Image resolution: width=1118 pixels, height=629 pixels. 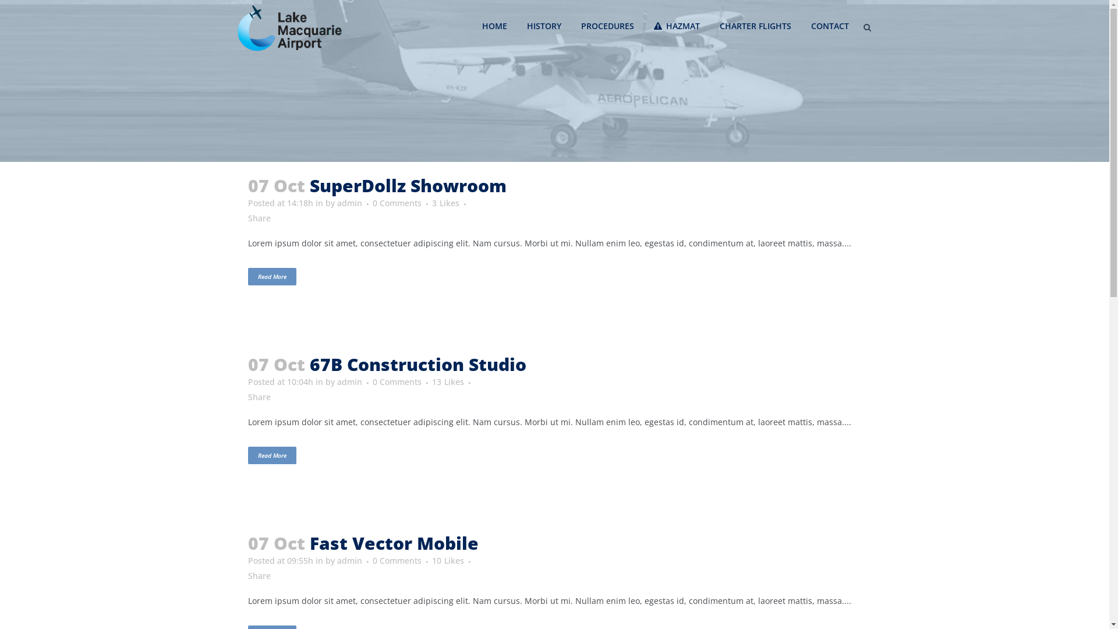 What do you see at coordinates (448, 561) in the screenshot?
I see `10 Likes` at bounding box center [448, 561].